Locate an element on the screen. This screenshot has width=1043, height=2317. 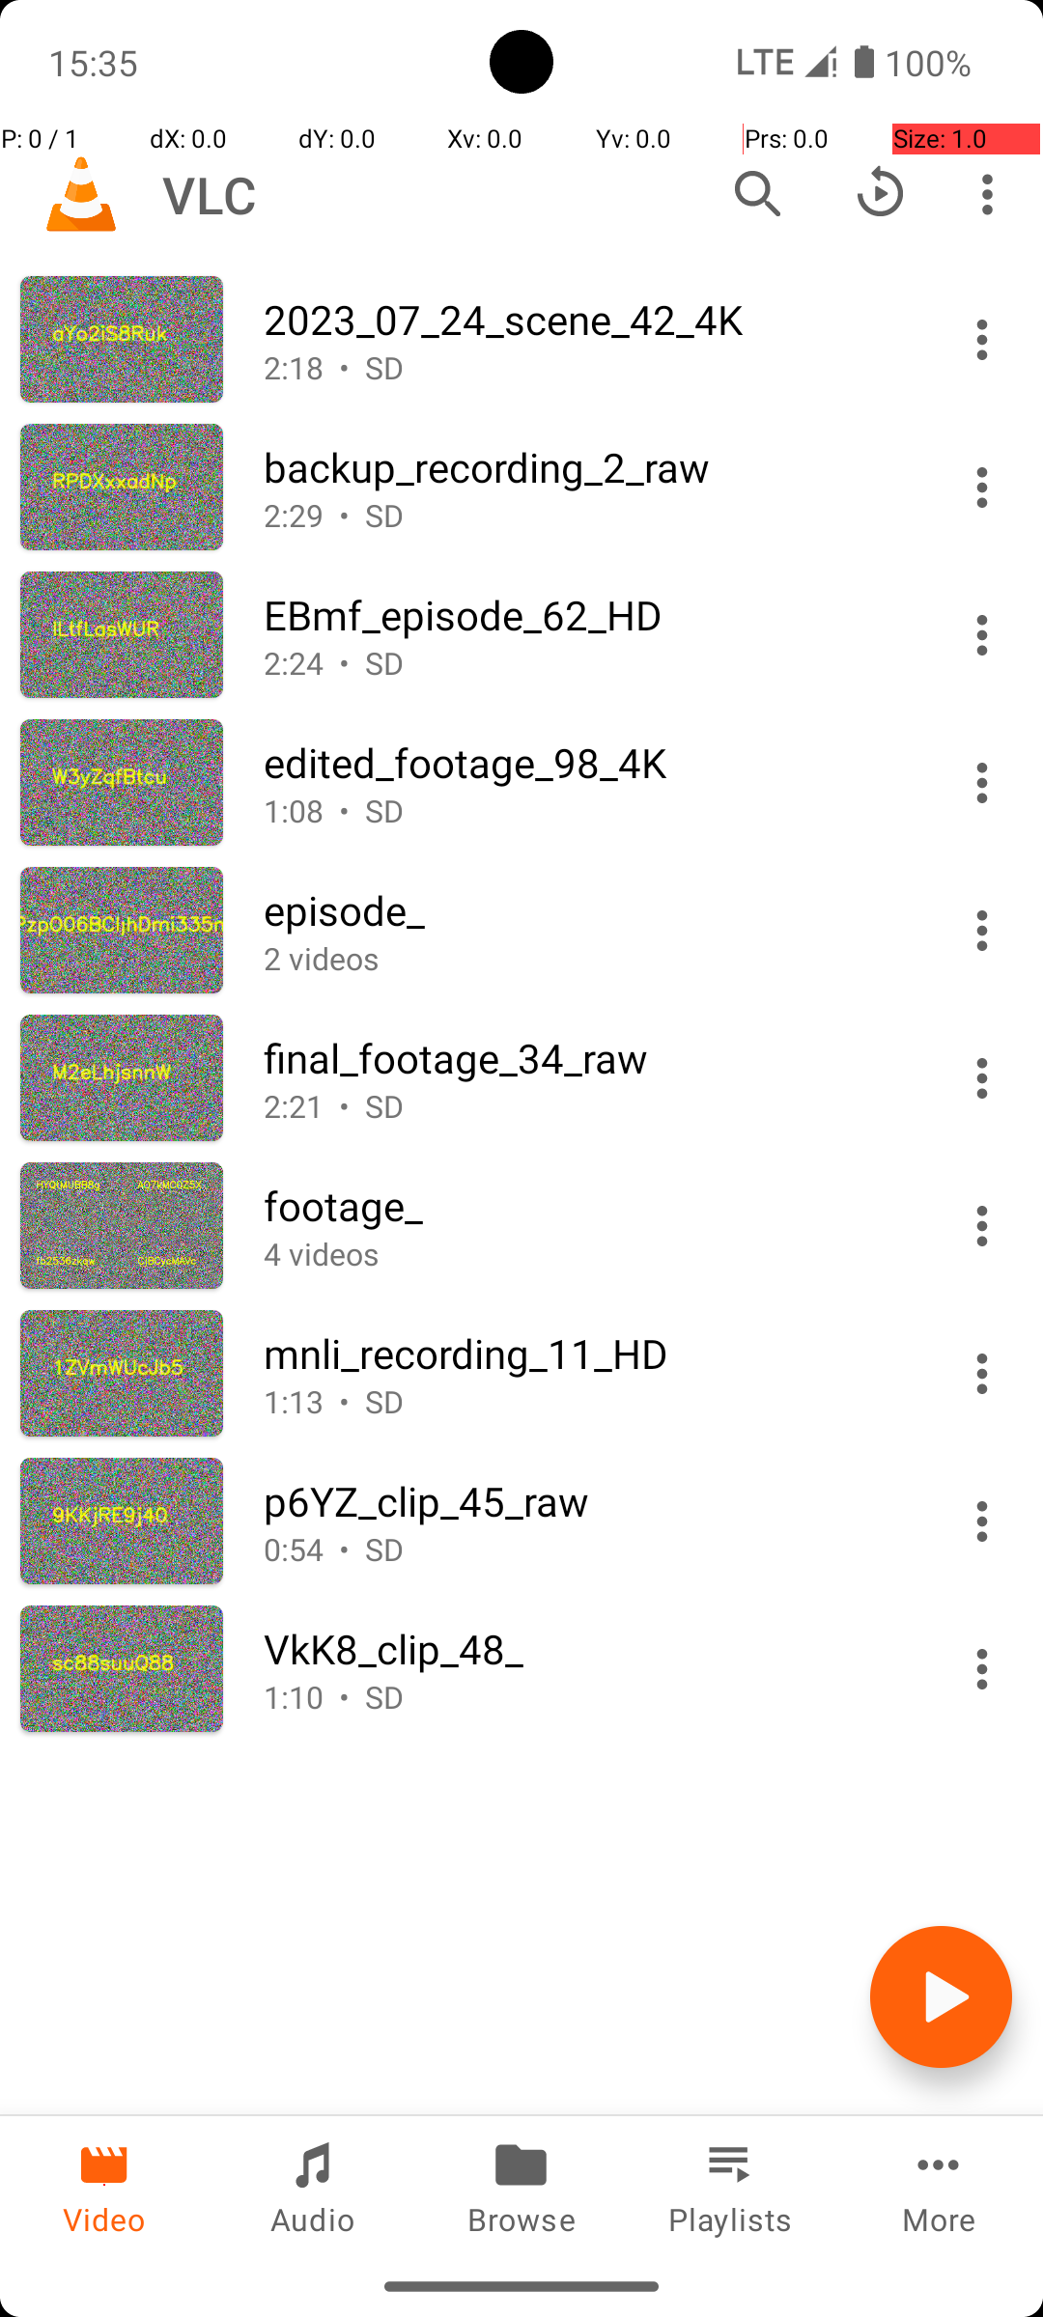
2023_07_24_scene_42_4K is located at coordinates (587, 319).